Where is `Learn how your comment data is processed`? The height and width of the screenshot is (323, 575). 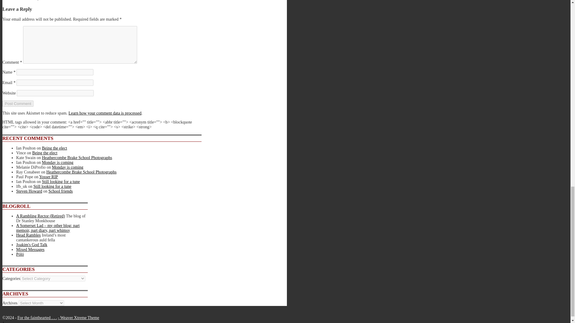
Learn how your comment data is processed is located at coordinates (105, 113).